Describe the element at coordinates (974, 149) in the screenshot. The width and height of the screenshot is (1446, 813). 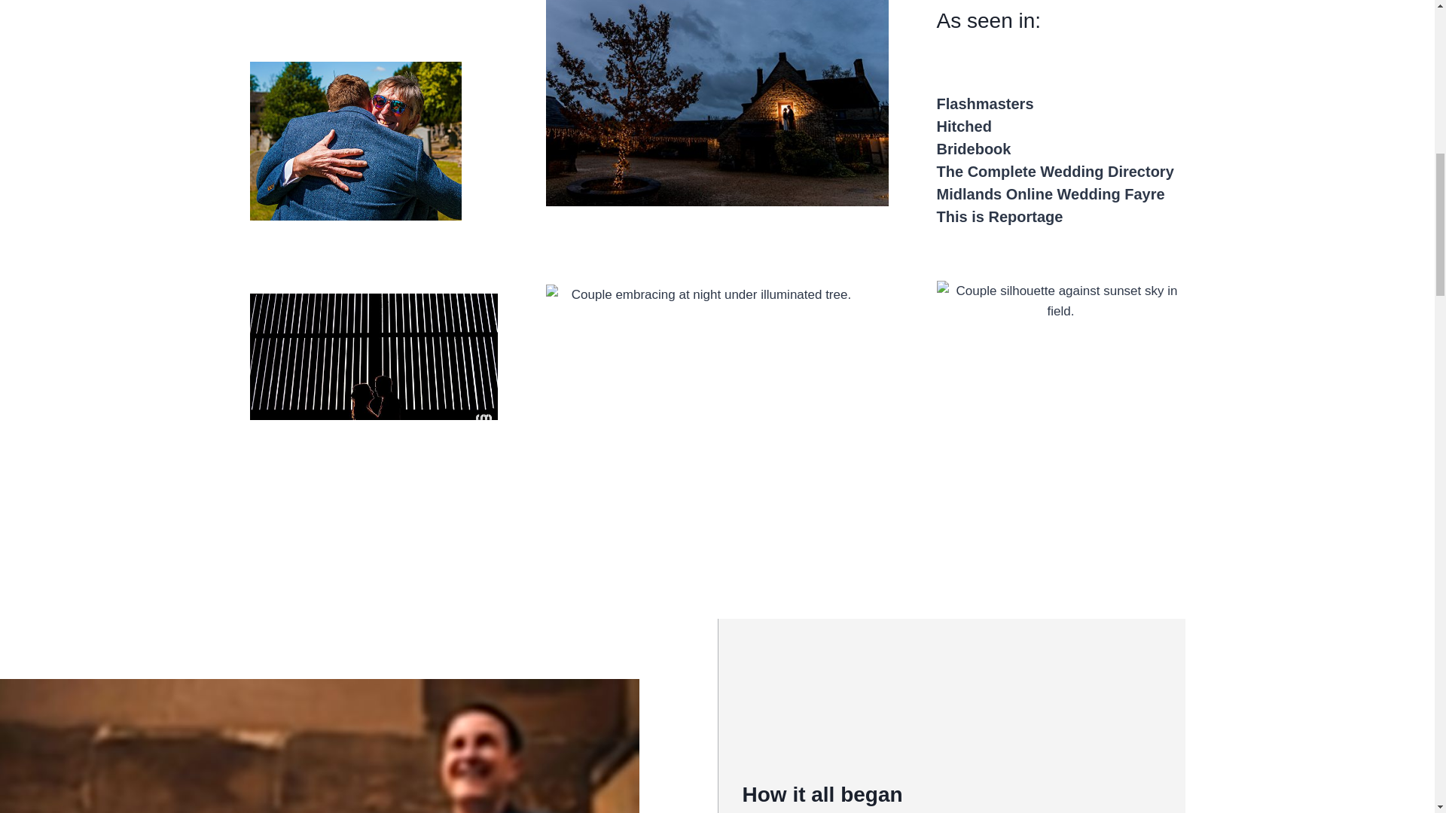
I see `Bridebook` at that location.